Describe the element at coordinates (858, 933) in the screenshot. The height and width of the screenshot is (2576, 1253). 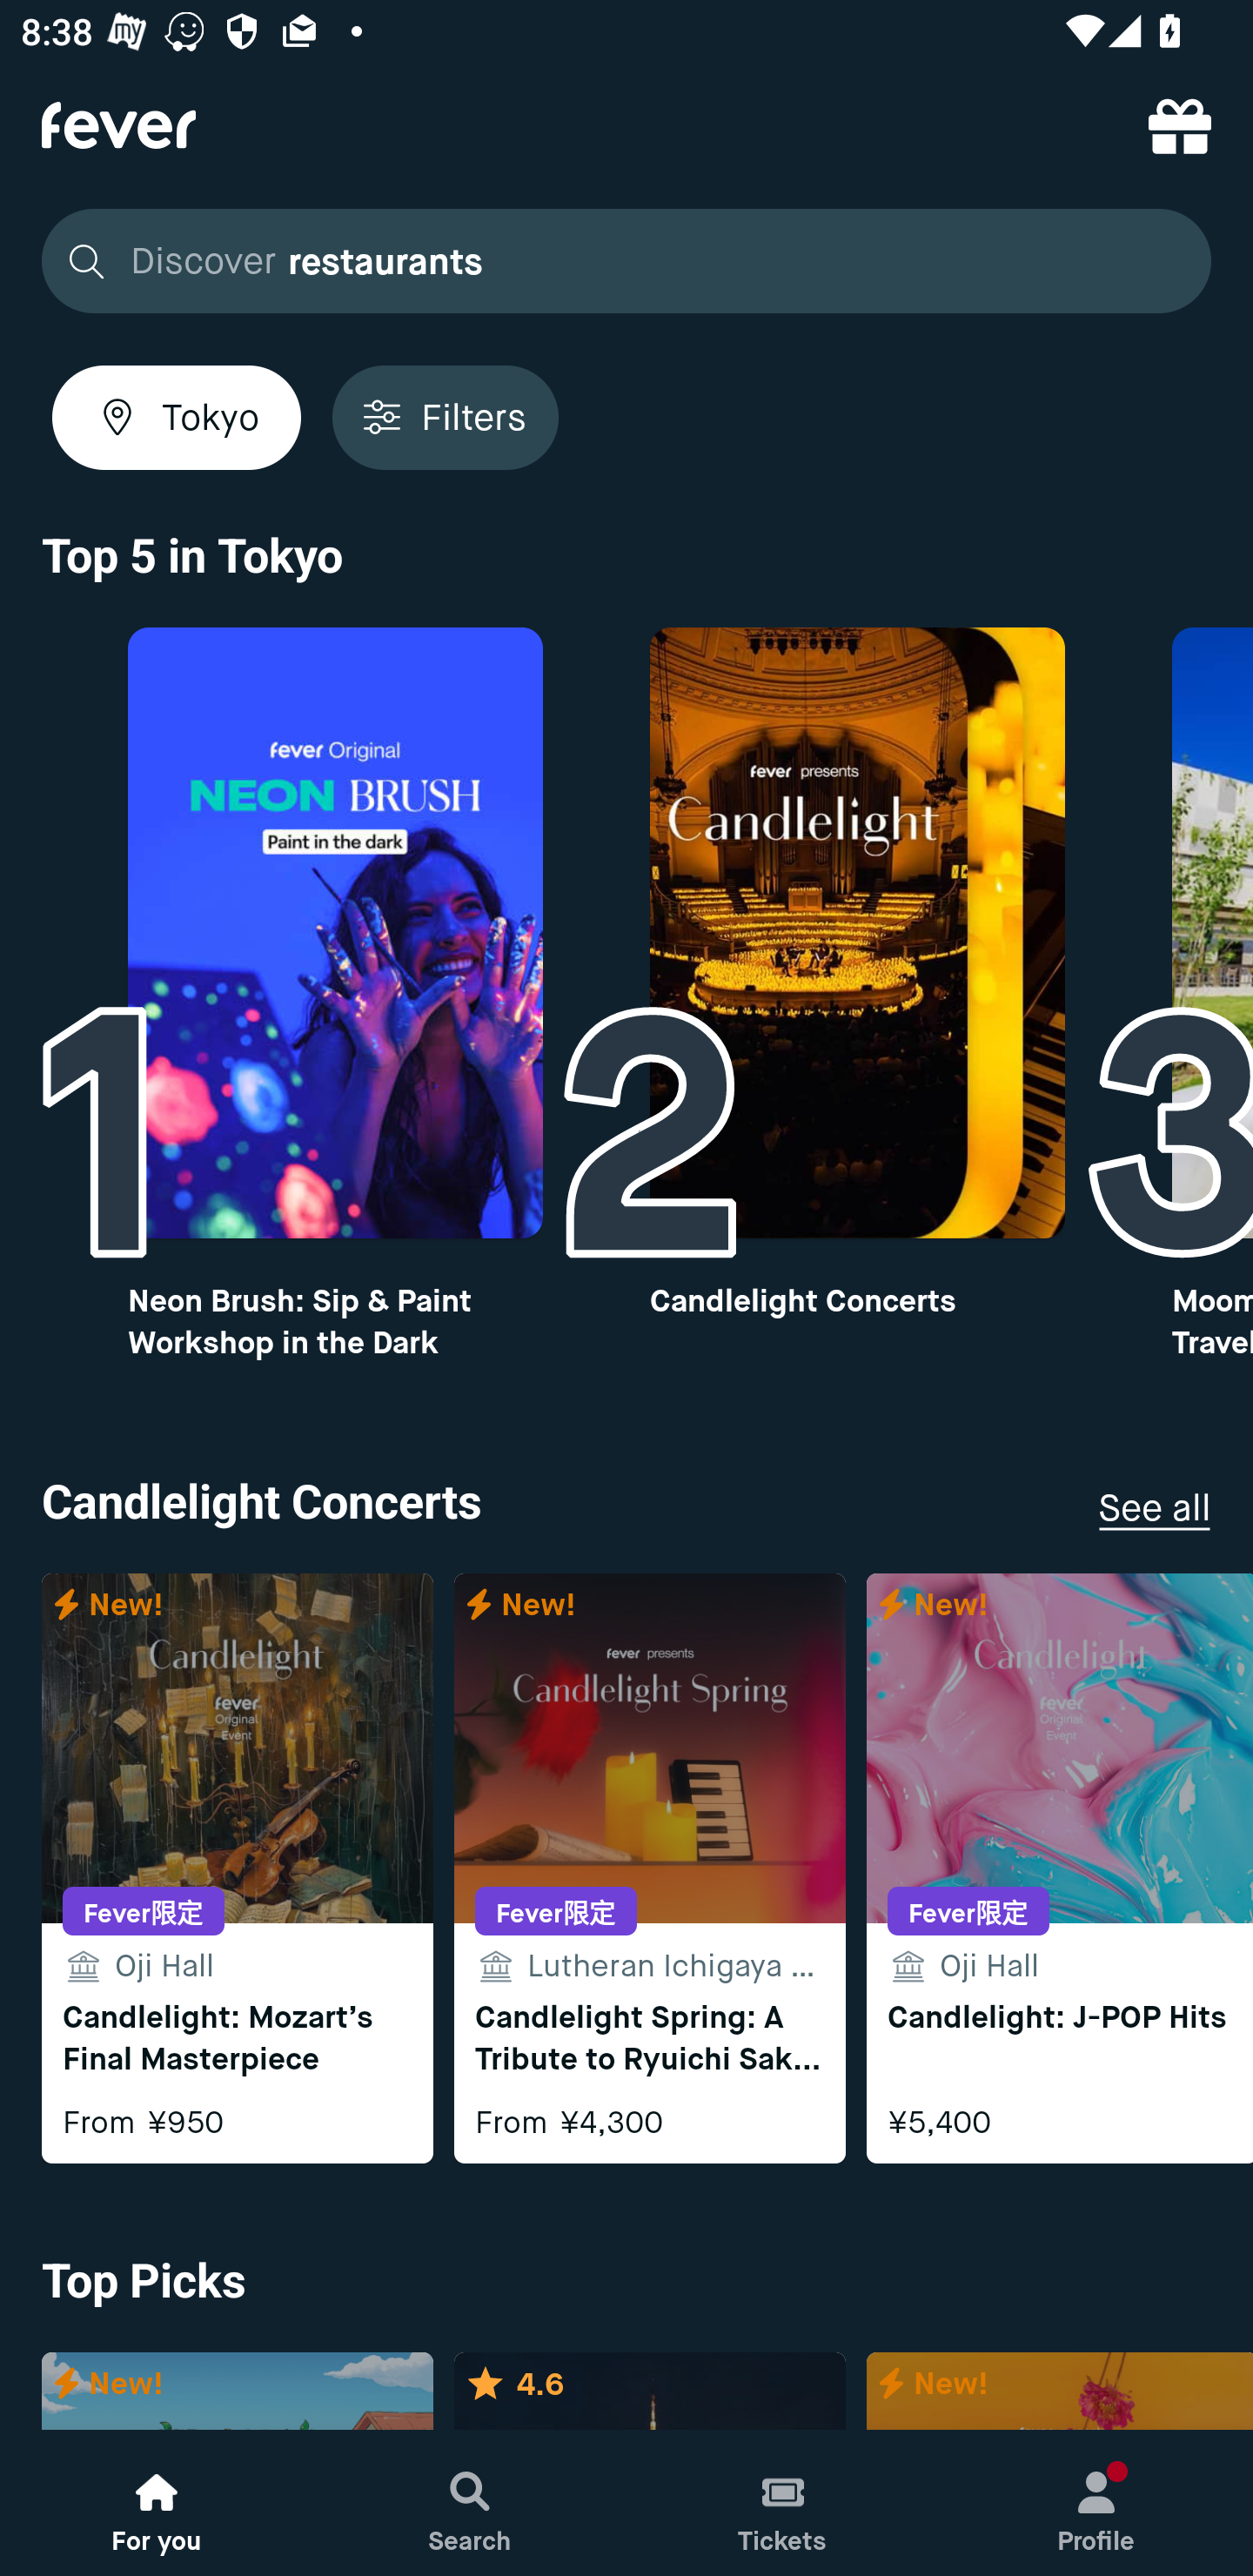
I see `Top10 image` at that location.